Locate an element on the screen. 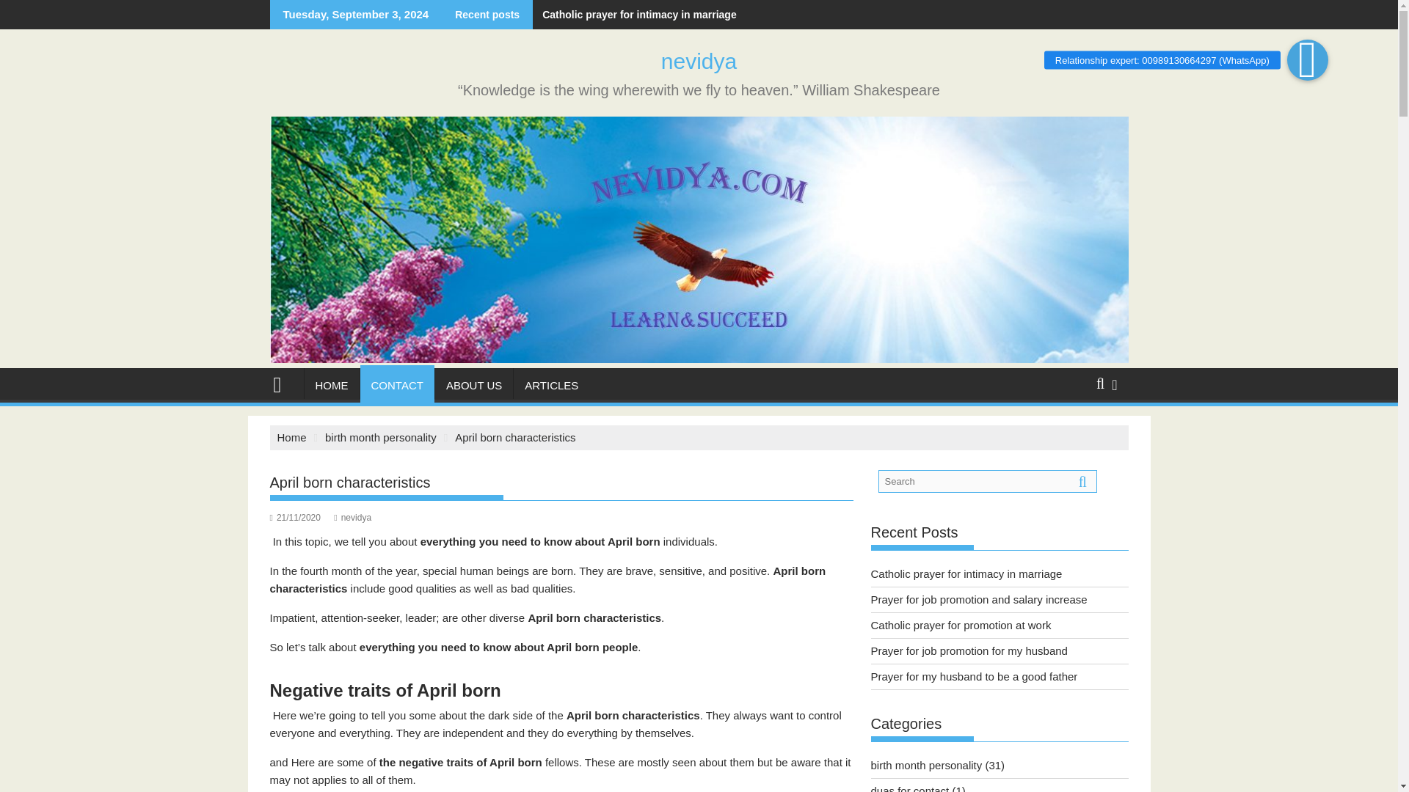 The width and height of the screenshot is (1409, 792). nevidya is located at coordinates (699, 358).